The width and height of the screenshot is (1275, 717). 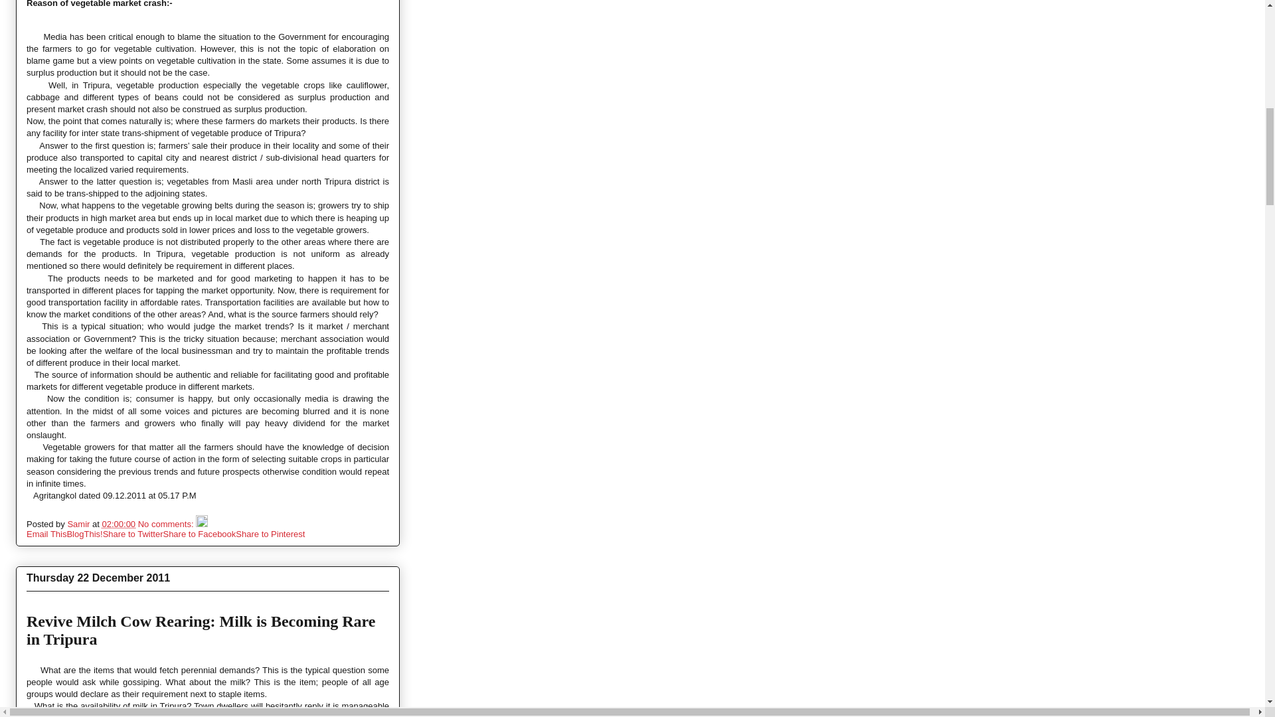 What do you see at coordinates (46, 534) in the screenshot?
I see `Email This` at bounding box center [46, 534].